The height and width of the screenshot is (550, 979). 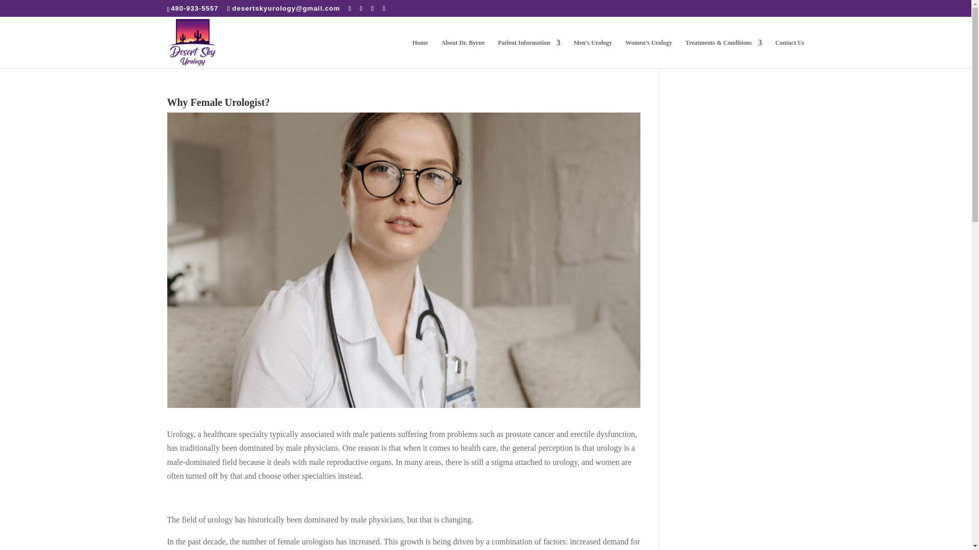 I want to click on Patient Information, so click(x=529, y=53).